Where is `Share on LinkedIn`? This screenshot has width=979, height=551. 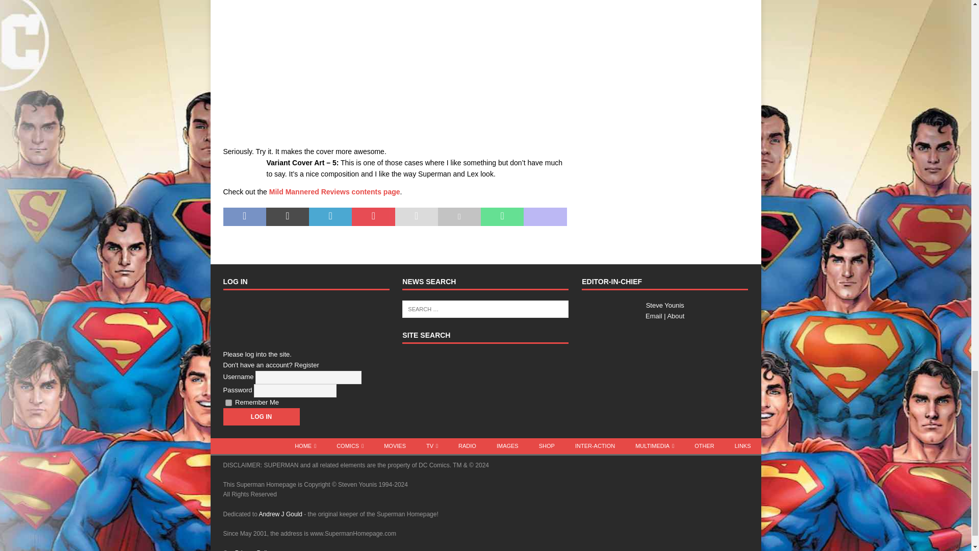
Share on LinkedIn is located at coordinates (330, 216).